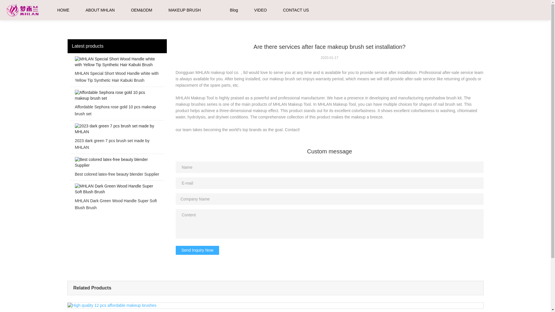  I want to click on 2023 dark green 7 pcs brush set made by MHLAN, so click(117, 138).